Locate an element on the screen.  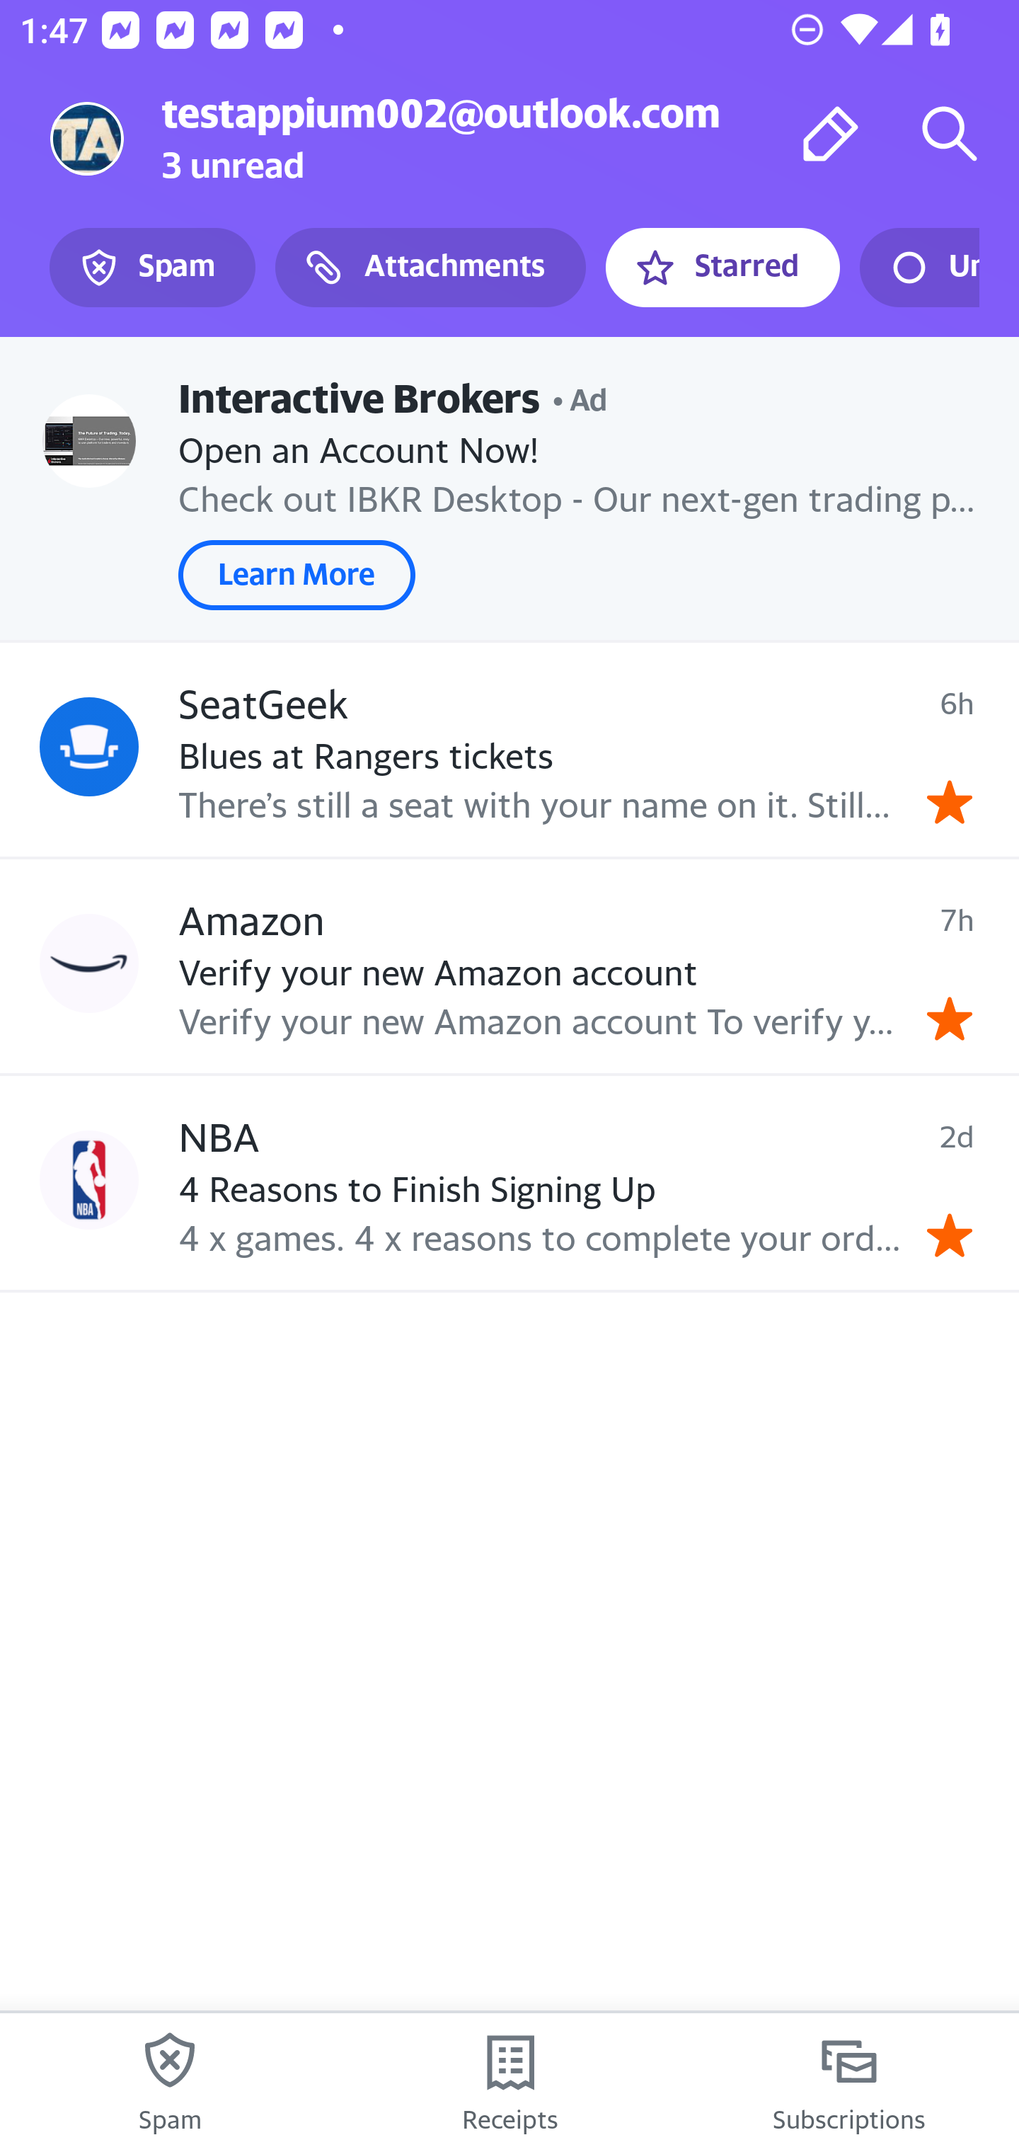
Remove star. is located at coordinates (950, 801).